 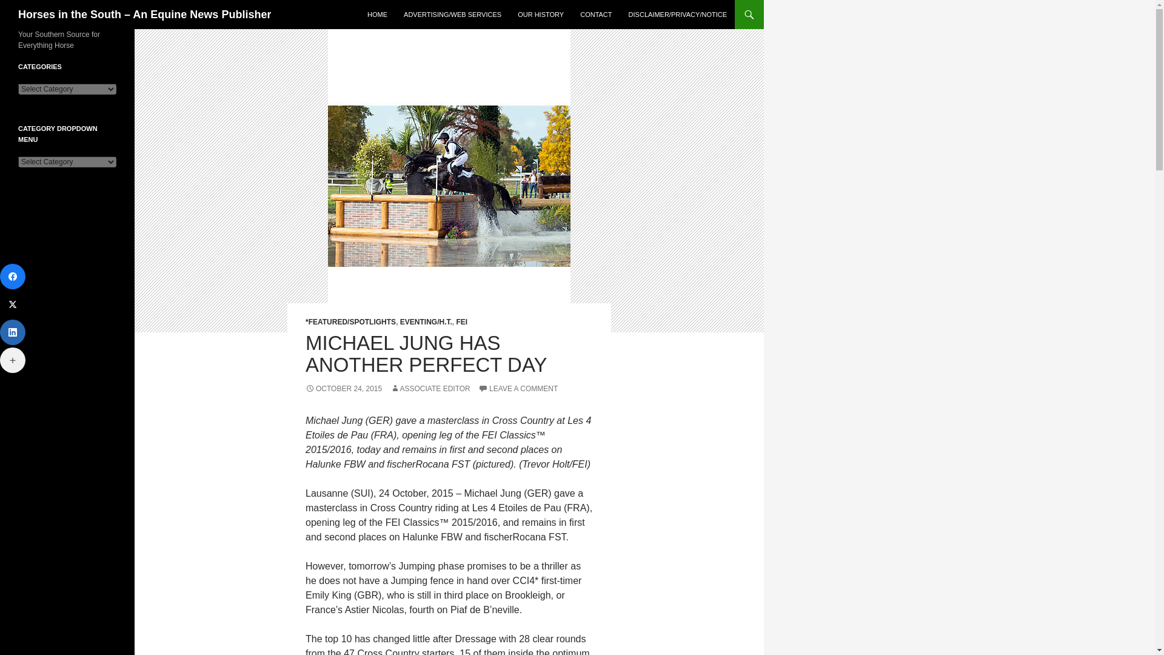 I want to click on FEI, so click(x=462, y=321).